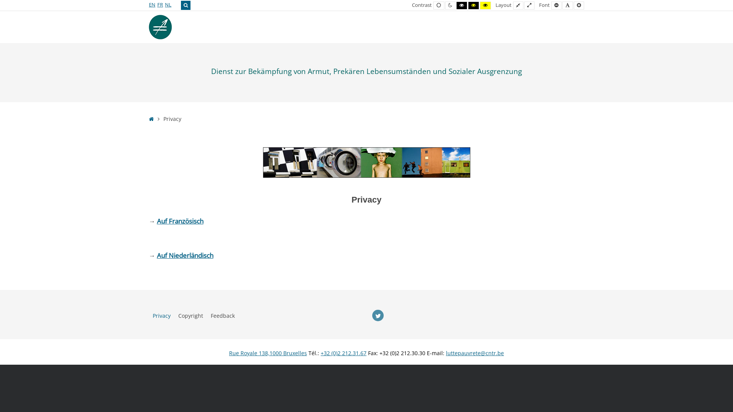 This screenshot has width=733, height=412. Describe the element at coordinates (160, 5) in the screenshot. I see `FR` at that location.